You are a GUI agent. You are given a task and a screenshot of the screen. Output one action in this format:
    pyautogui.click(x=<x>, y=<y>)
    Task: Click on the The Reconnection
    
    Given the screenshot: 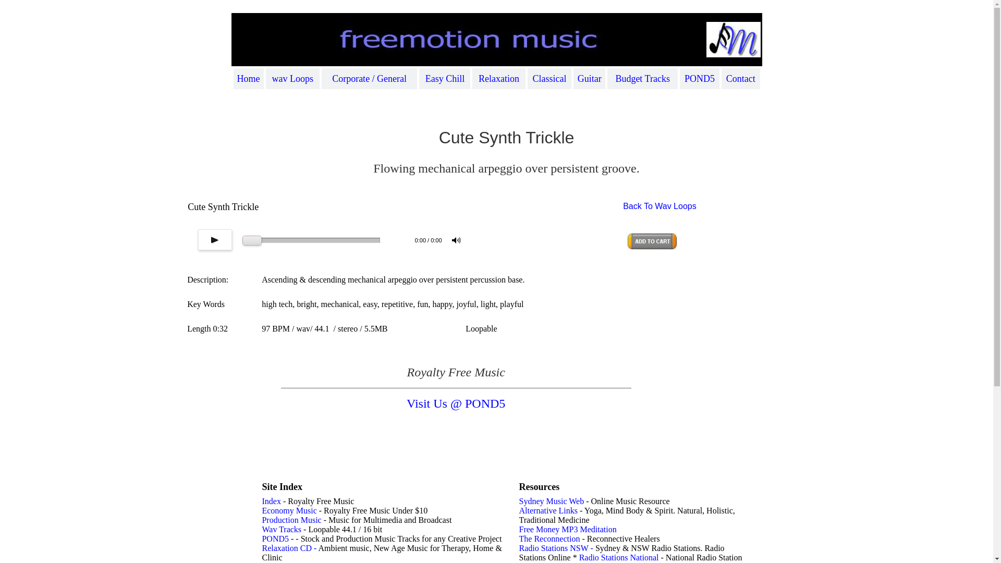 What is the action you would take?
    pyautogui.click(x=550, y=539)
    